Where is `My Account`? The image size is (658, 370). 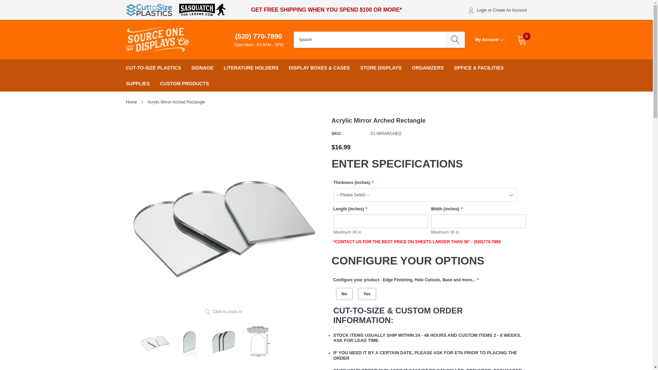 My Account is located at coordinates (489, 40).